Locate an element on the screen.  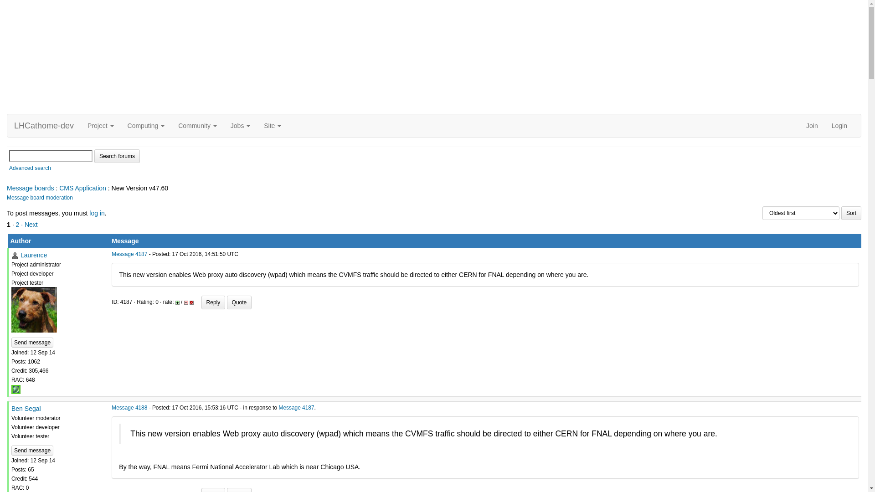
2 is located at coordinates (17, 225).